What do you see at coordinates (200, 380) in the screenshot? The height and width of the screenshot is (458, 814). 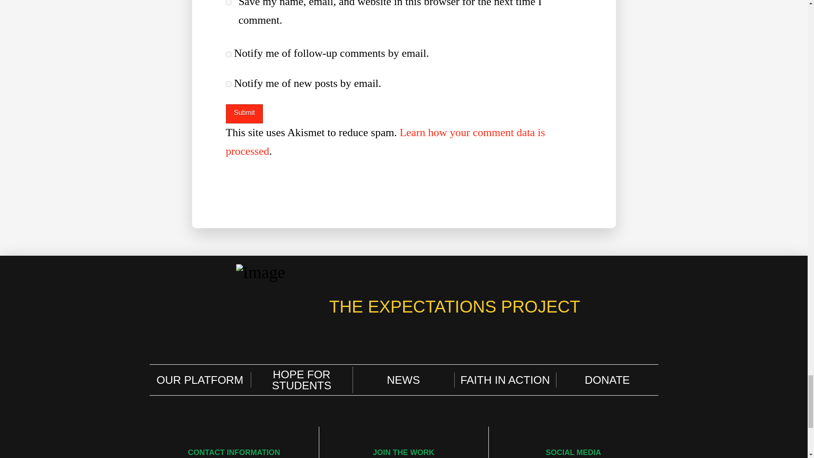 I see `OUR PLATFORM` at bounding box center [200, 380].